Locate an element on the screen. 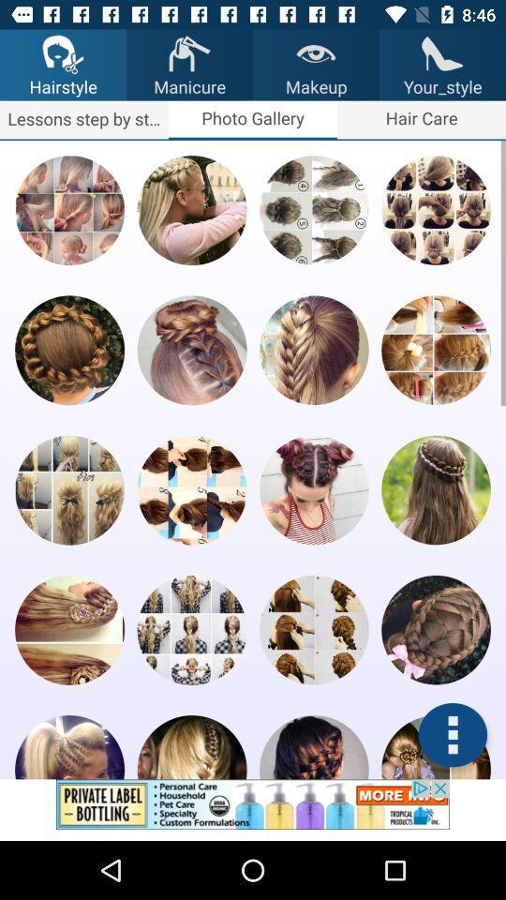 This screenshot has height=900, width=506. select image is located at coordinates (191, 489).